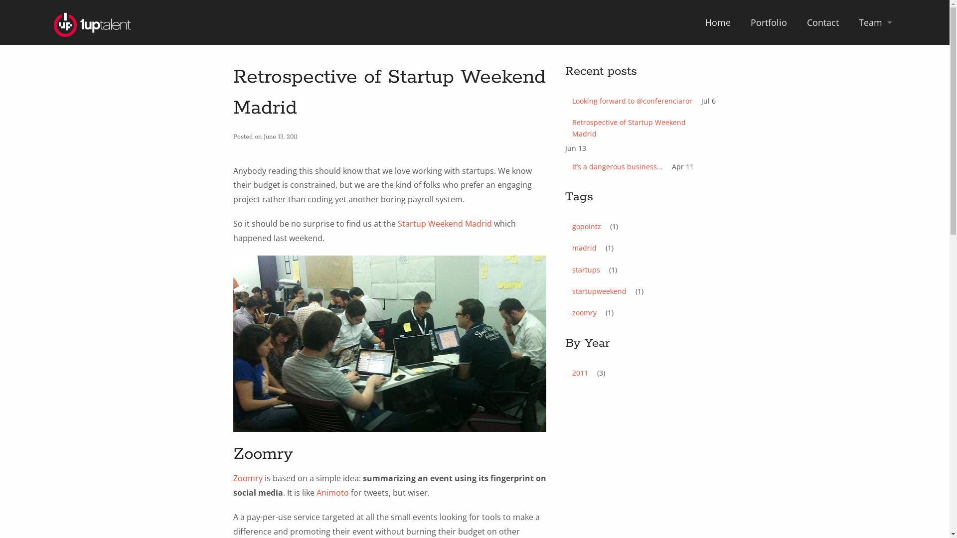 Image resolution: width=957 pixels, height=538 pixels. What do you see at coordinates (632, 101) in the screenshot?
I see `Looking forward to @conferenciaror` at bounding box center [632, 101].